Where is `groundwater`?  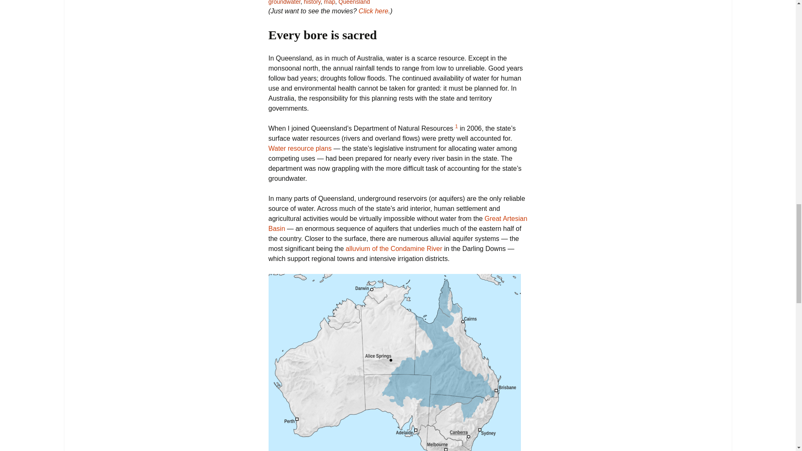
groundwater is located at coordinates (284, 3).